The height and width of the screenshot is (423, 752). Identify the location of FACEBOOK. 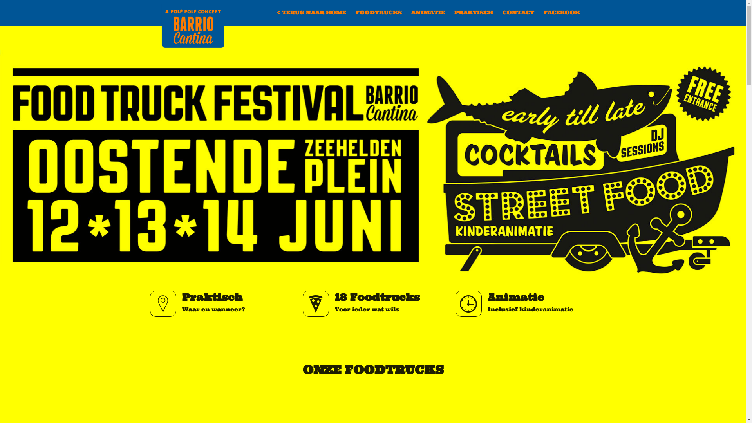
(562, 13).